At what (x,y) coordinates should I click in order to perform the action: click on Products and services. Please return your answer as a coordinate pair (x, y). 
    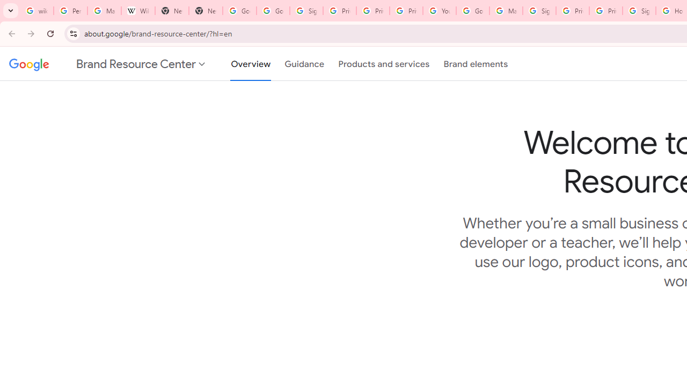
    Looking at the image, I should click on (384, 64).